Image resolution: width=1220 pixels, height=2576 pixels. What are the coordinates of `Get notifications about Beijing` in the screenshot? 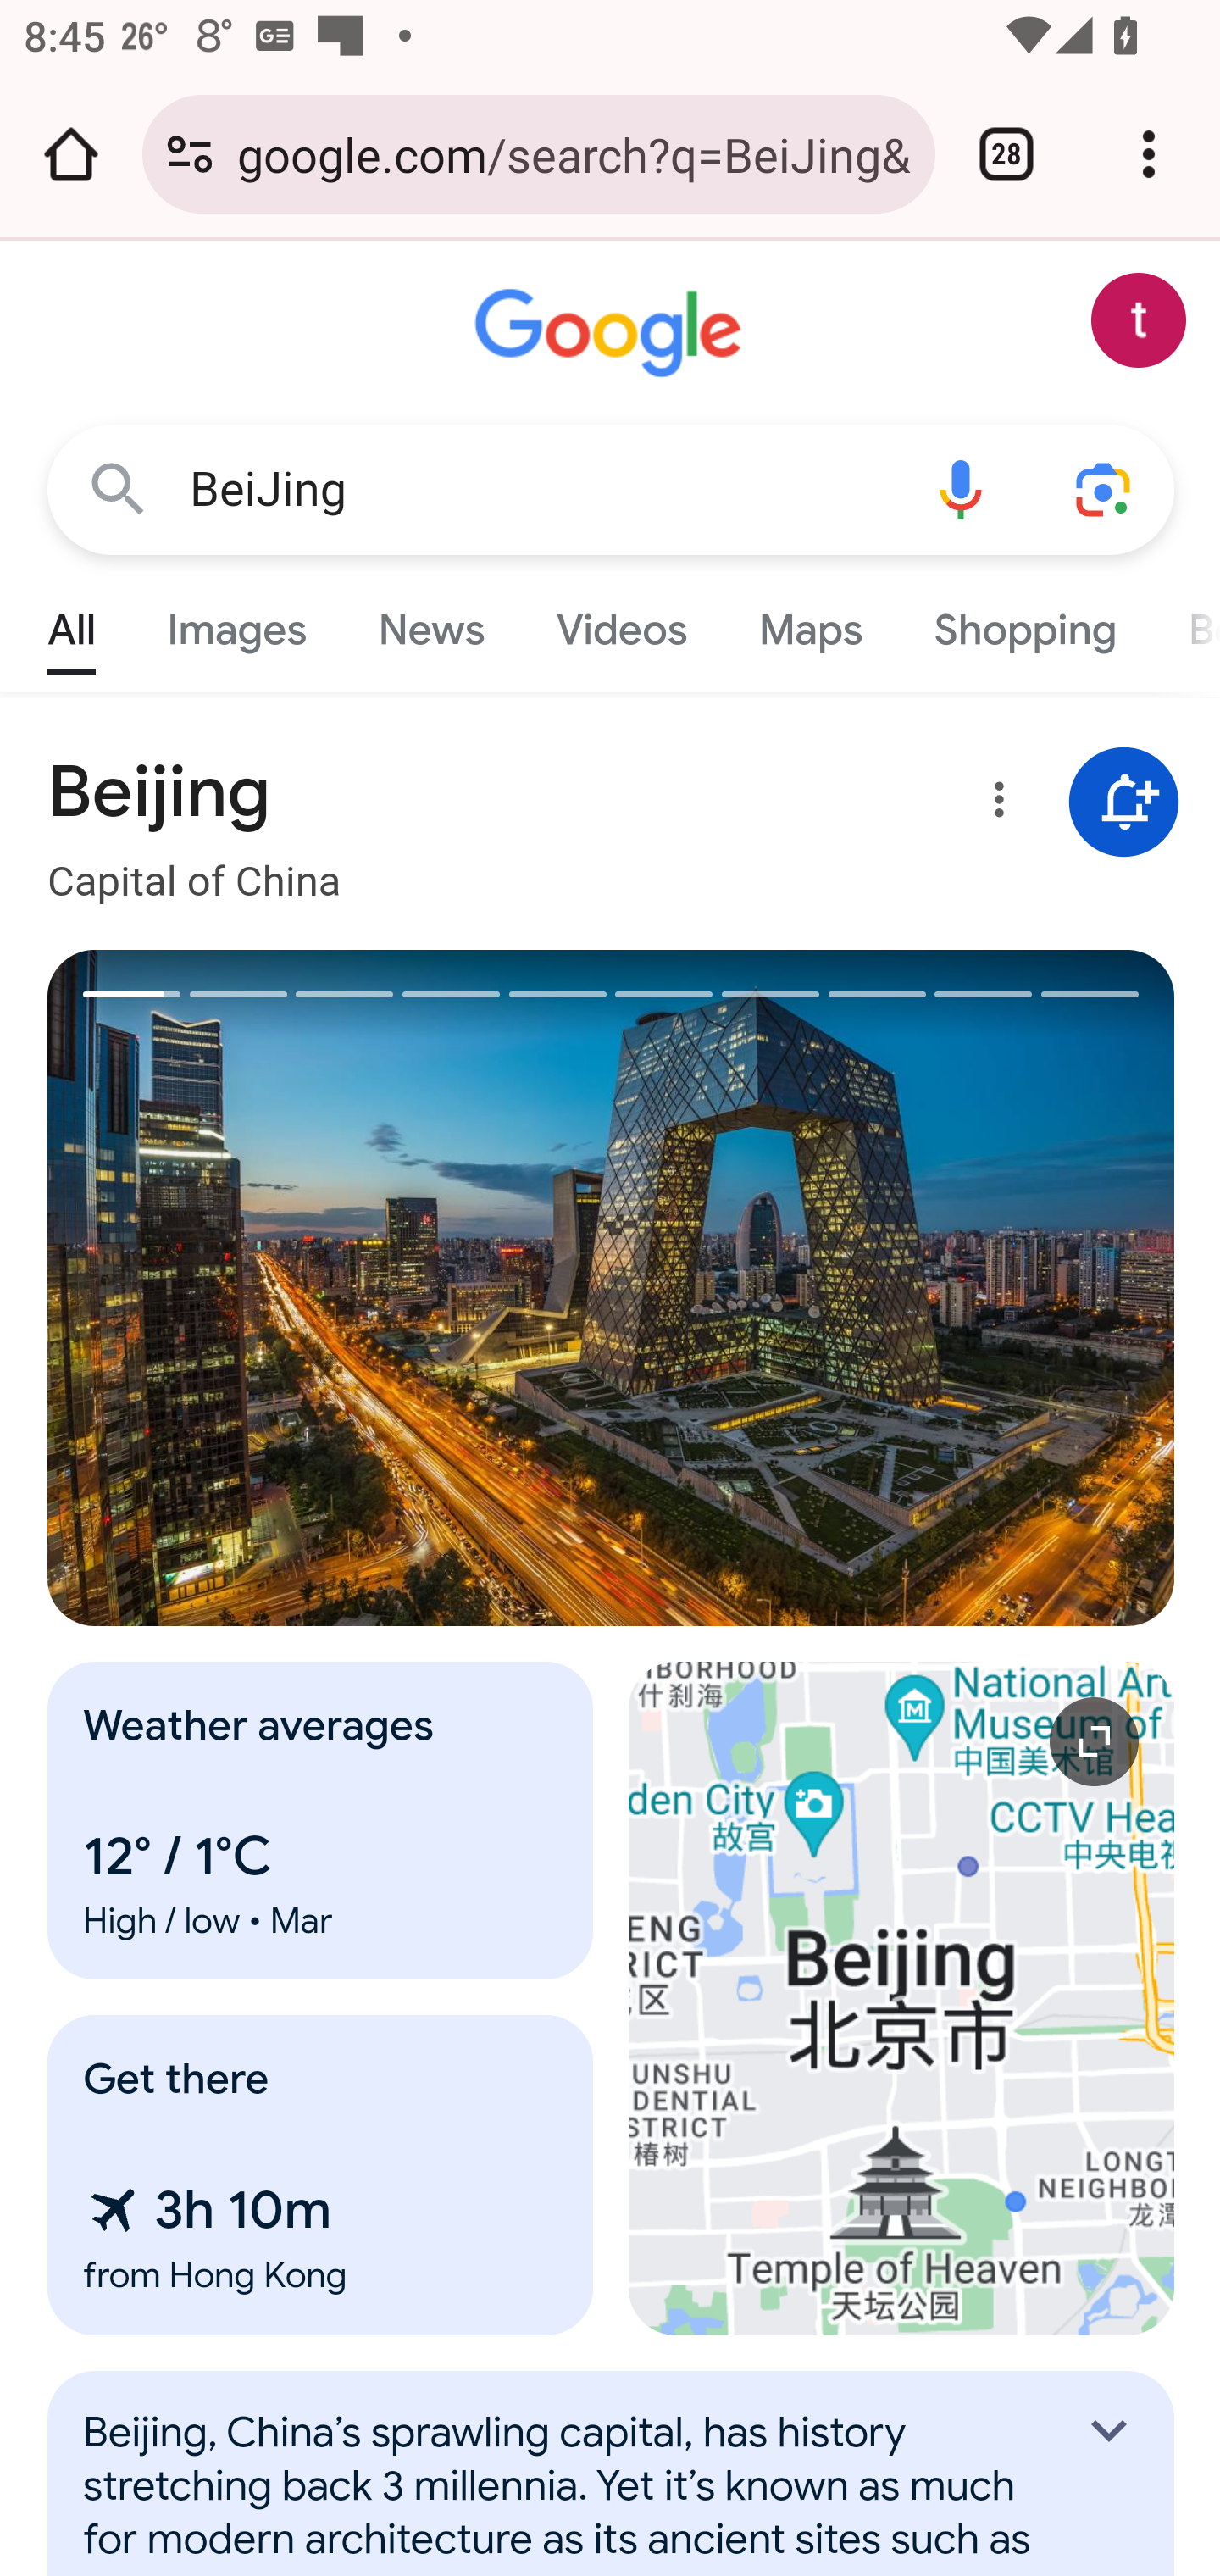 It's located at (1124, 803).